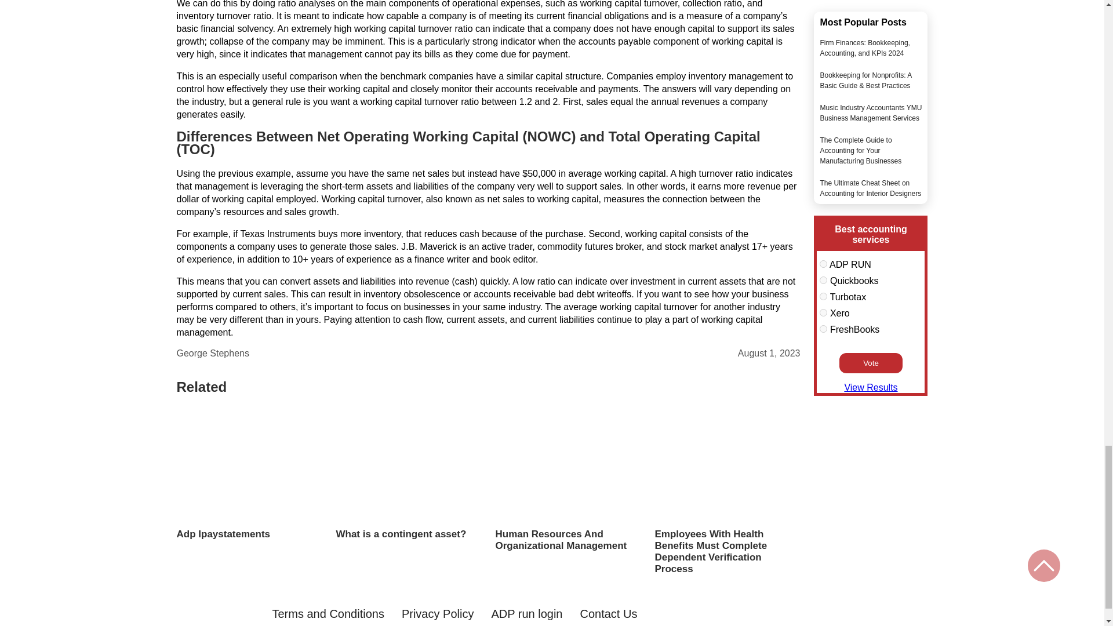 Image resolution: width=1113 pixels, height=626 pixels. What do you see at coordinates (526, 614) in the screenshot?
I see `ADP run login` at bounding box center [526, 614].